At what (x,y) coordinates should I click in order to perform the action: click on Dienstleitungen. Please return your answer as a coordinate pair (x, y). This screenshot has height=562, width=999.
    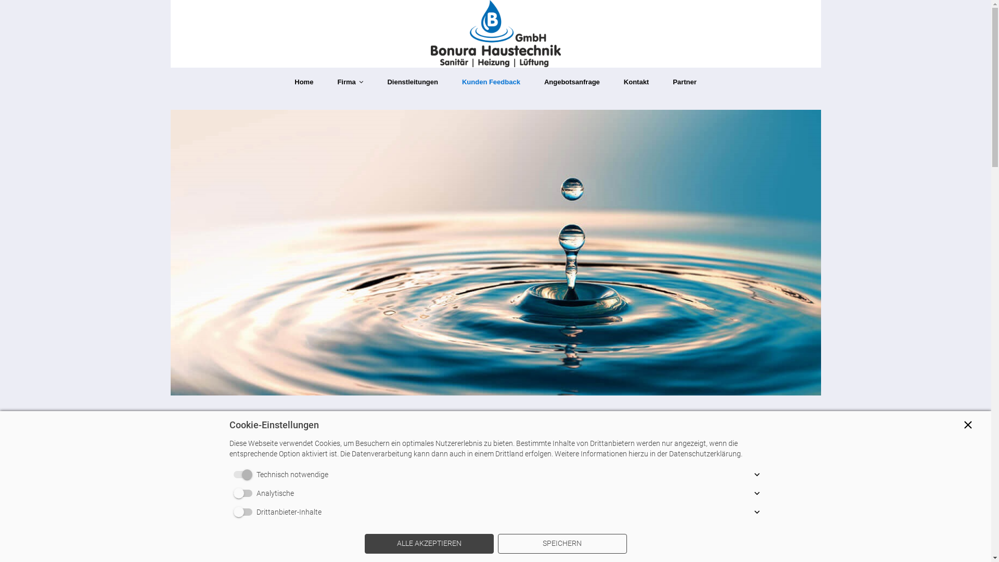
    Looking at the image, I should click on (413, 82).